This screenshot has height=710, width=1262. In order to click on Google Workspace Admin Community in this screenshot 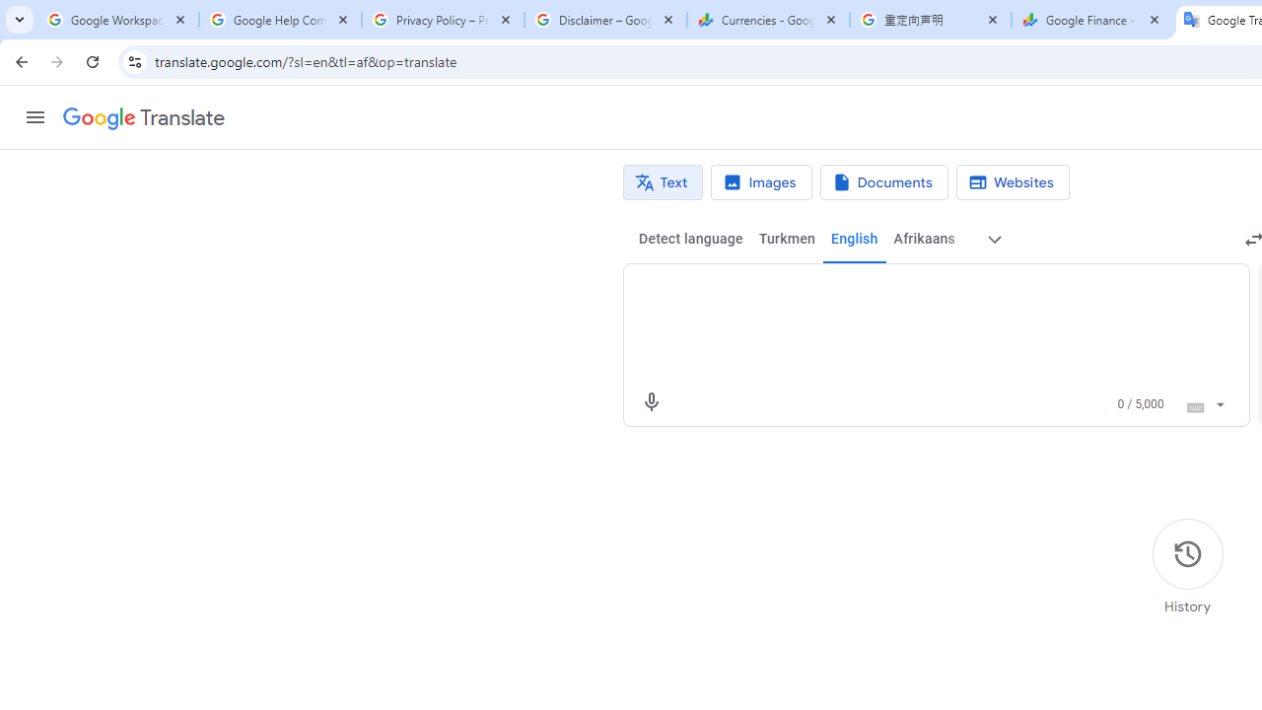, I will do `click(118, 20)`.